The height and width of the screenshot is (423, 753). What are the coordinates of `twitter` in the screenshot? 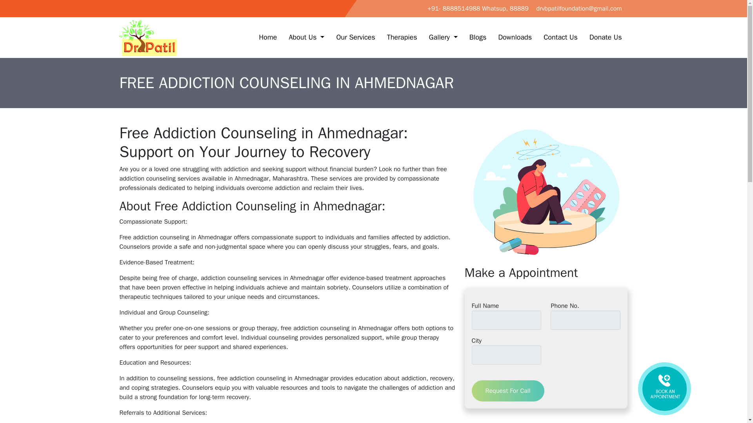 It's located at (133, 5).